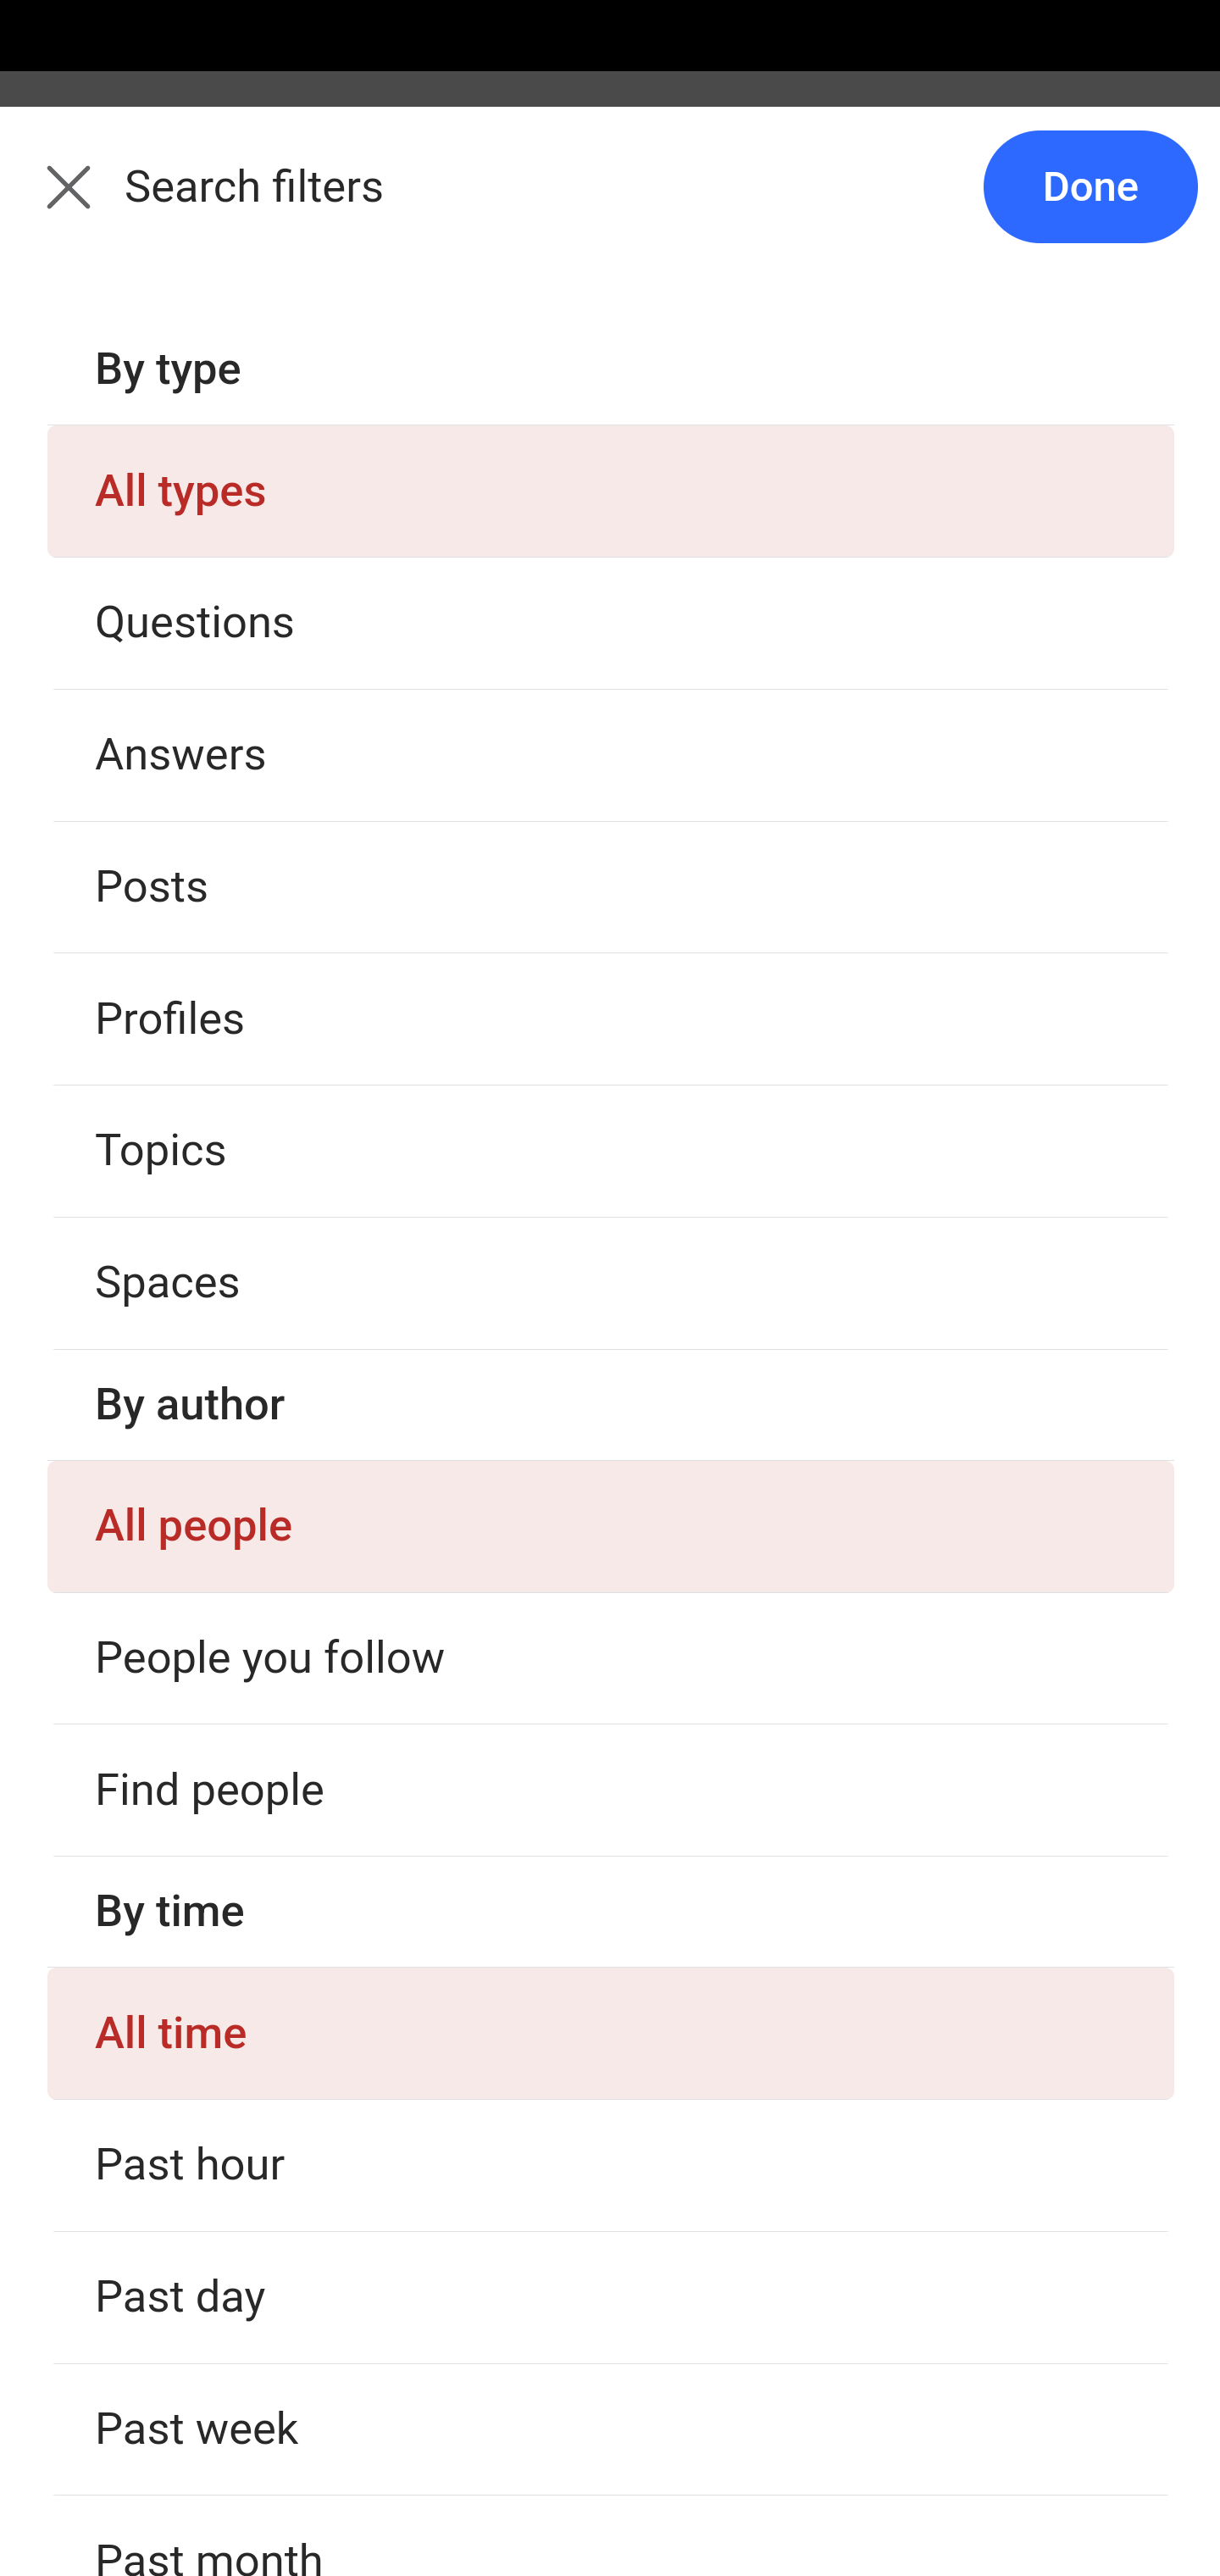 This screenshot has height=2576, width=1220. I want to click on Answer, so click(207, 637).